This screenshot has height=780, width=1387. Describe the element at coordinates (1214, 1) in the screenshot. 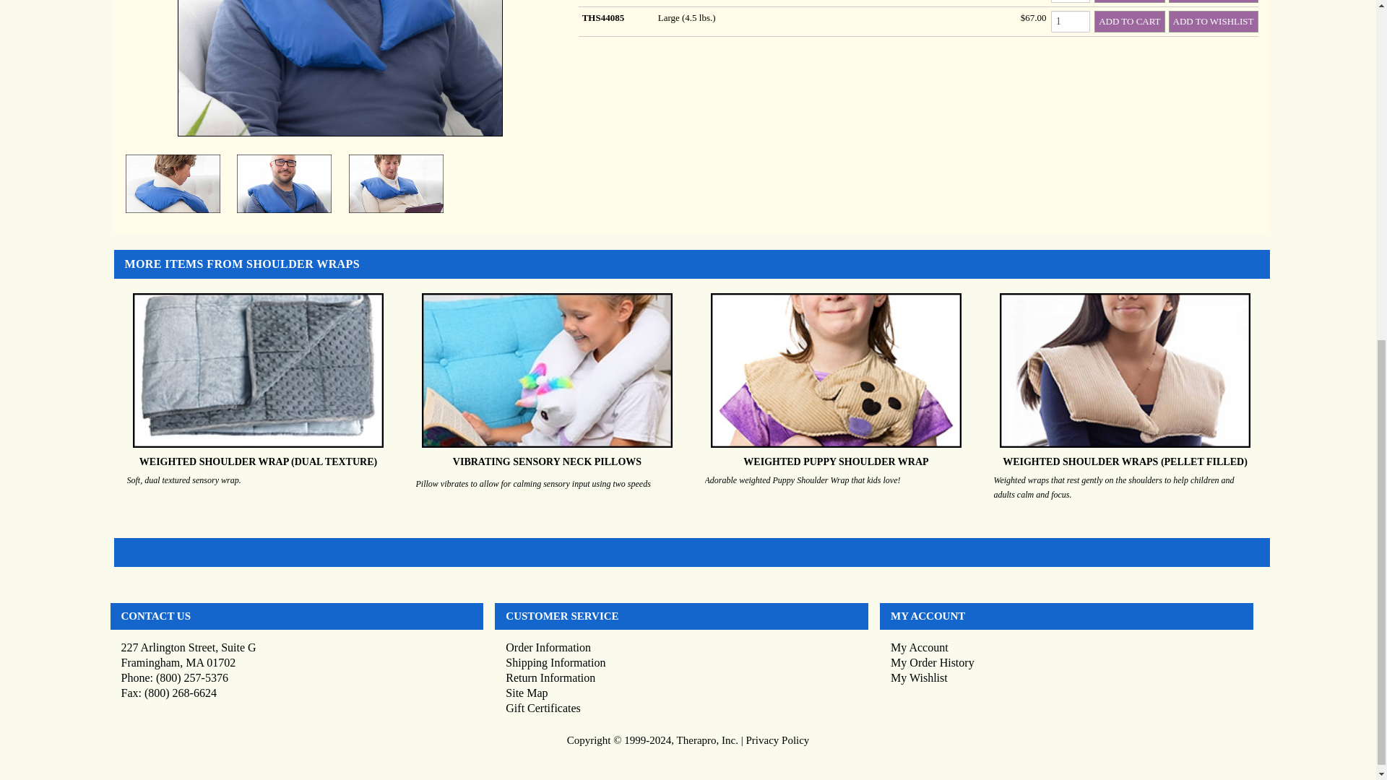

I see `ADD TO WISHLIST` at that location.